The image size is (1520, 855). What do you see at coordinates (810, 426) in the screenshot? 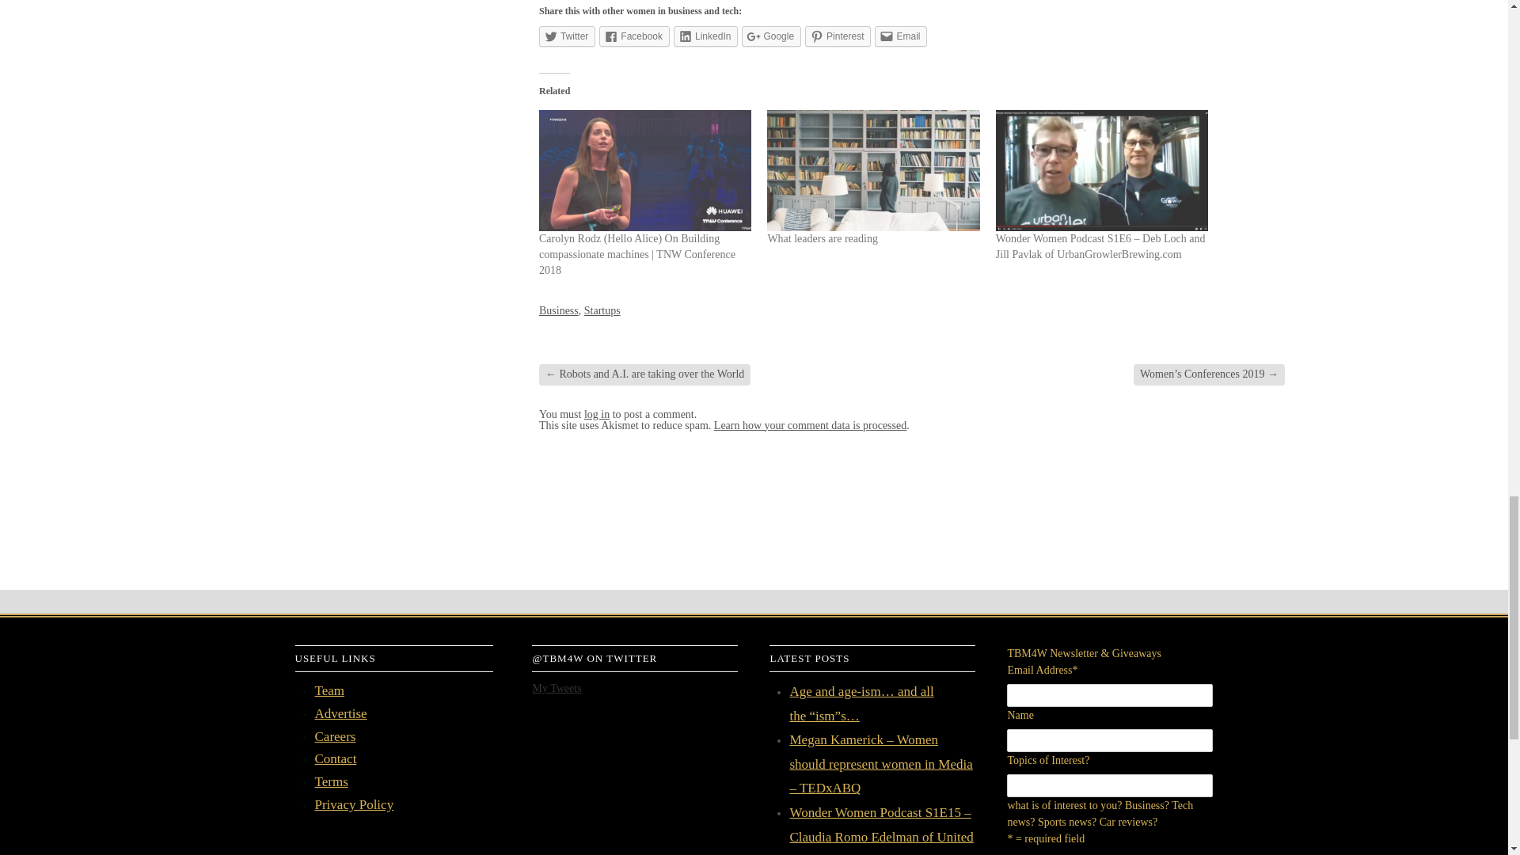
I see `Learn how your comment data is processed` at bounding box center [810, 426].